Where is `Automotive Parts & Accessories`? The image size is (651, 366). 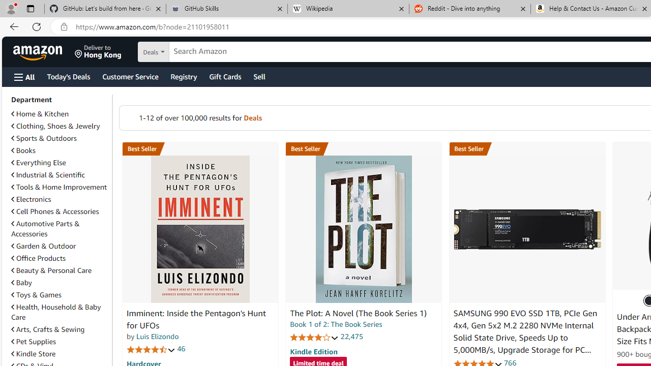
Automotive Parts & Accessories is located at coordinates (45, 229).